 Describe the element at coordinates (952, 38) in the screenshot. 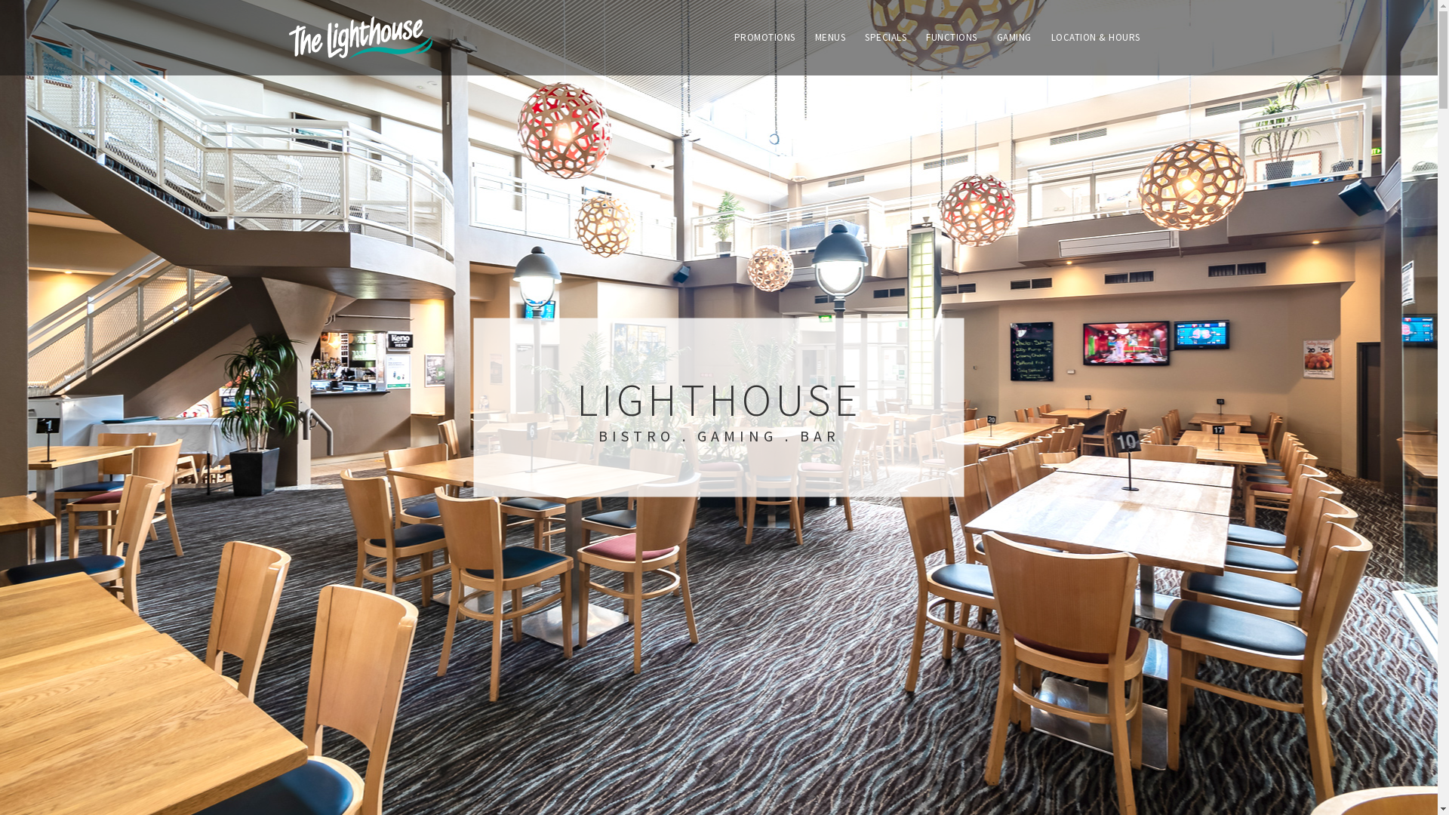

I see `FUNCTIONS` at that location.